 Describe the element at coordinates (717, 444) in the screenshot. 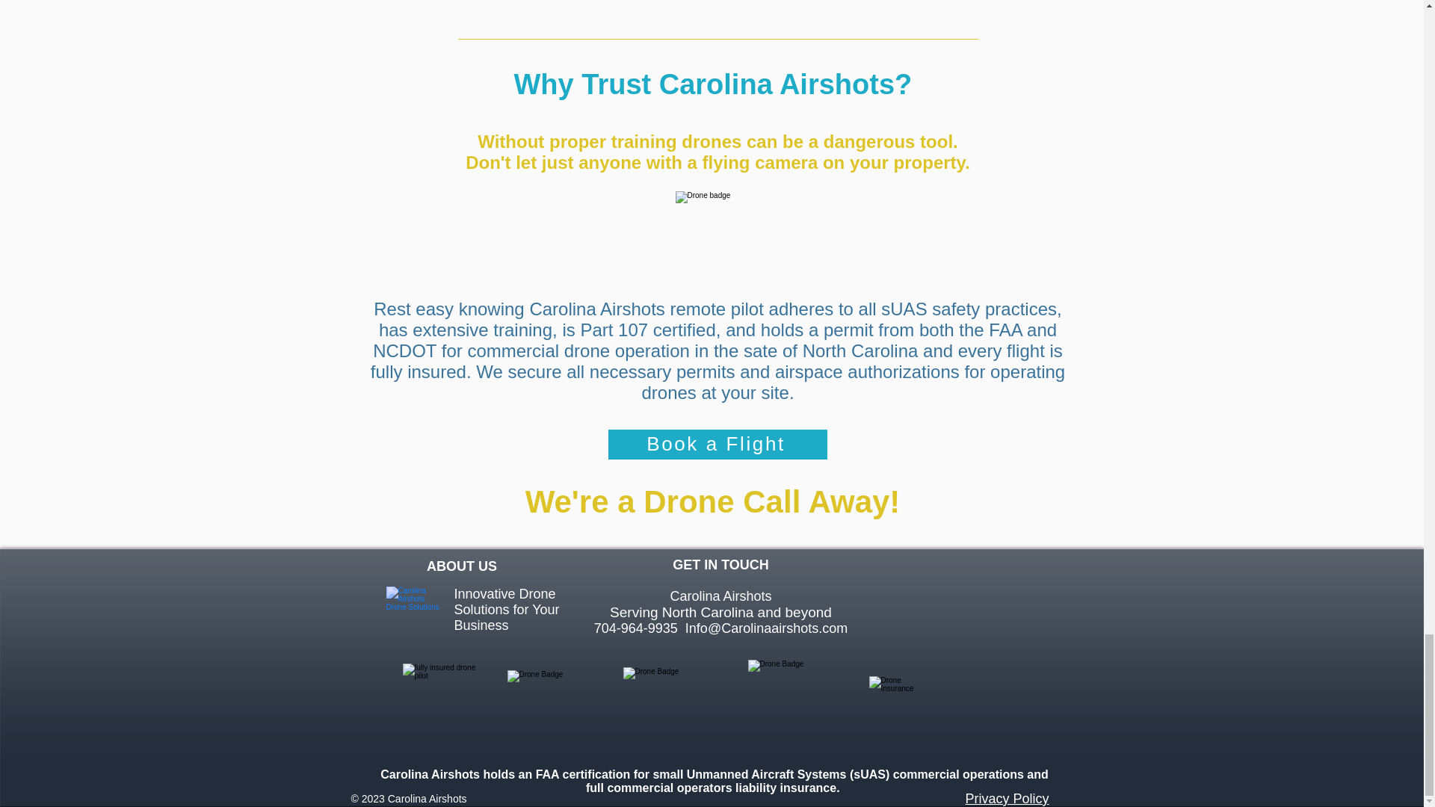

I see `Book a Flight` at that location.